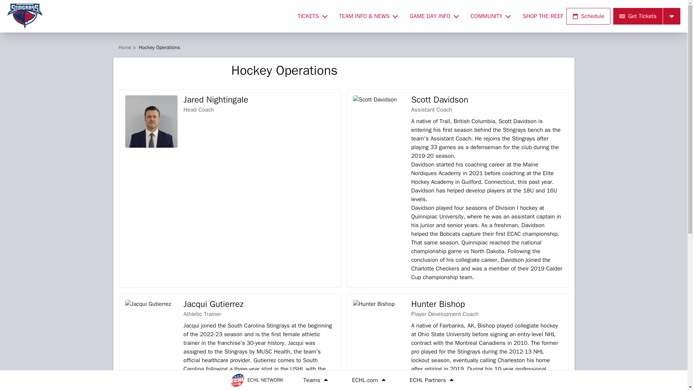  I want to click on COMMUNITY, so click(491, 16).